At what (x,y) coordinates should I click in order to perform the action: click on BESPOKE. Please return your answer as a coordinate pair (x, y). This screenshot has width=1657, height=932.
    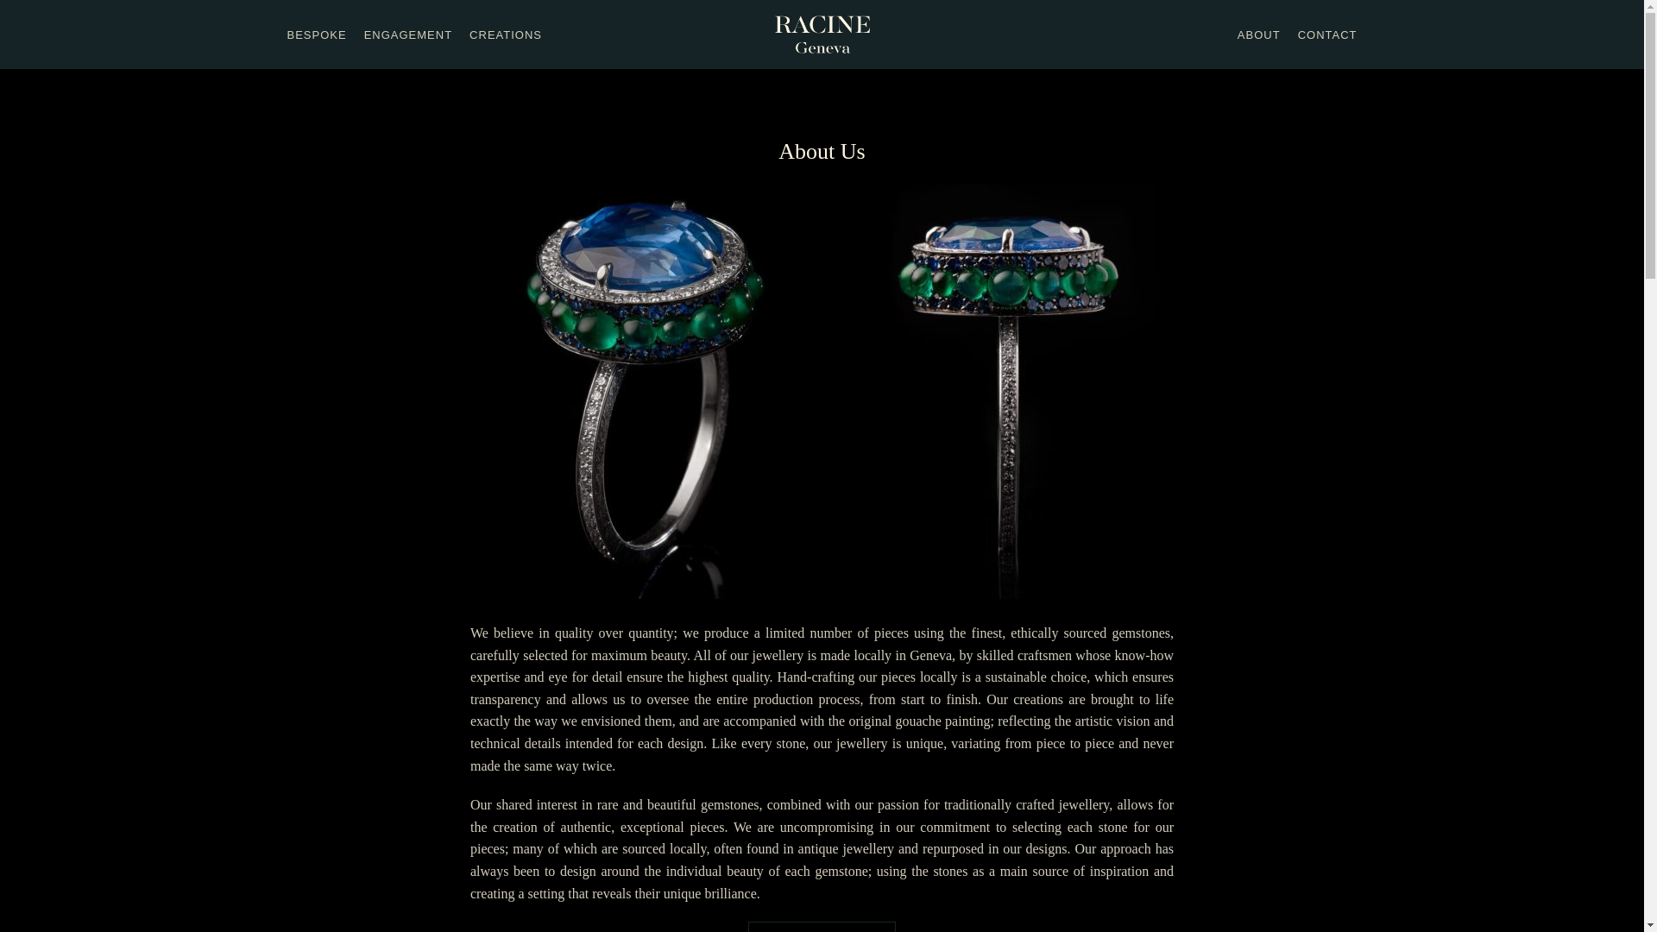
    Looking at the image, I should click on (316, 35).